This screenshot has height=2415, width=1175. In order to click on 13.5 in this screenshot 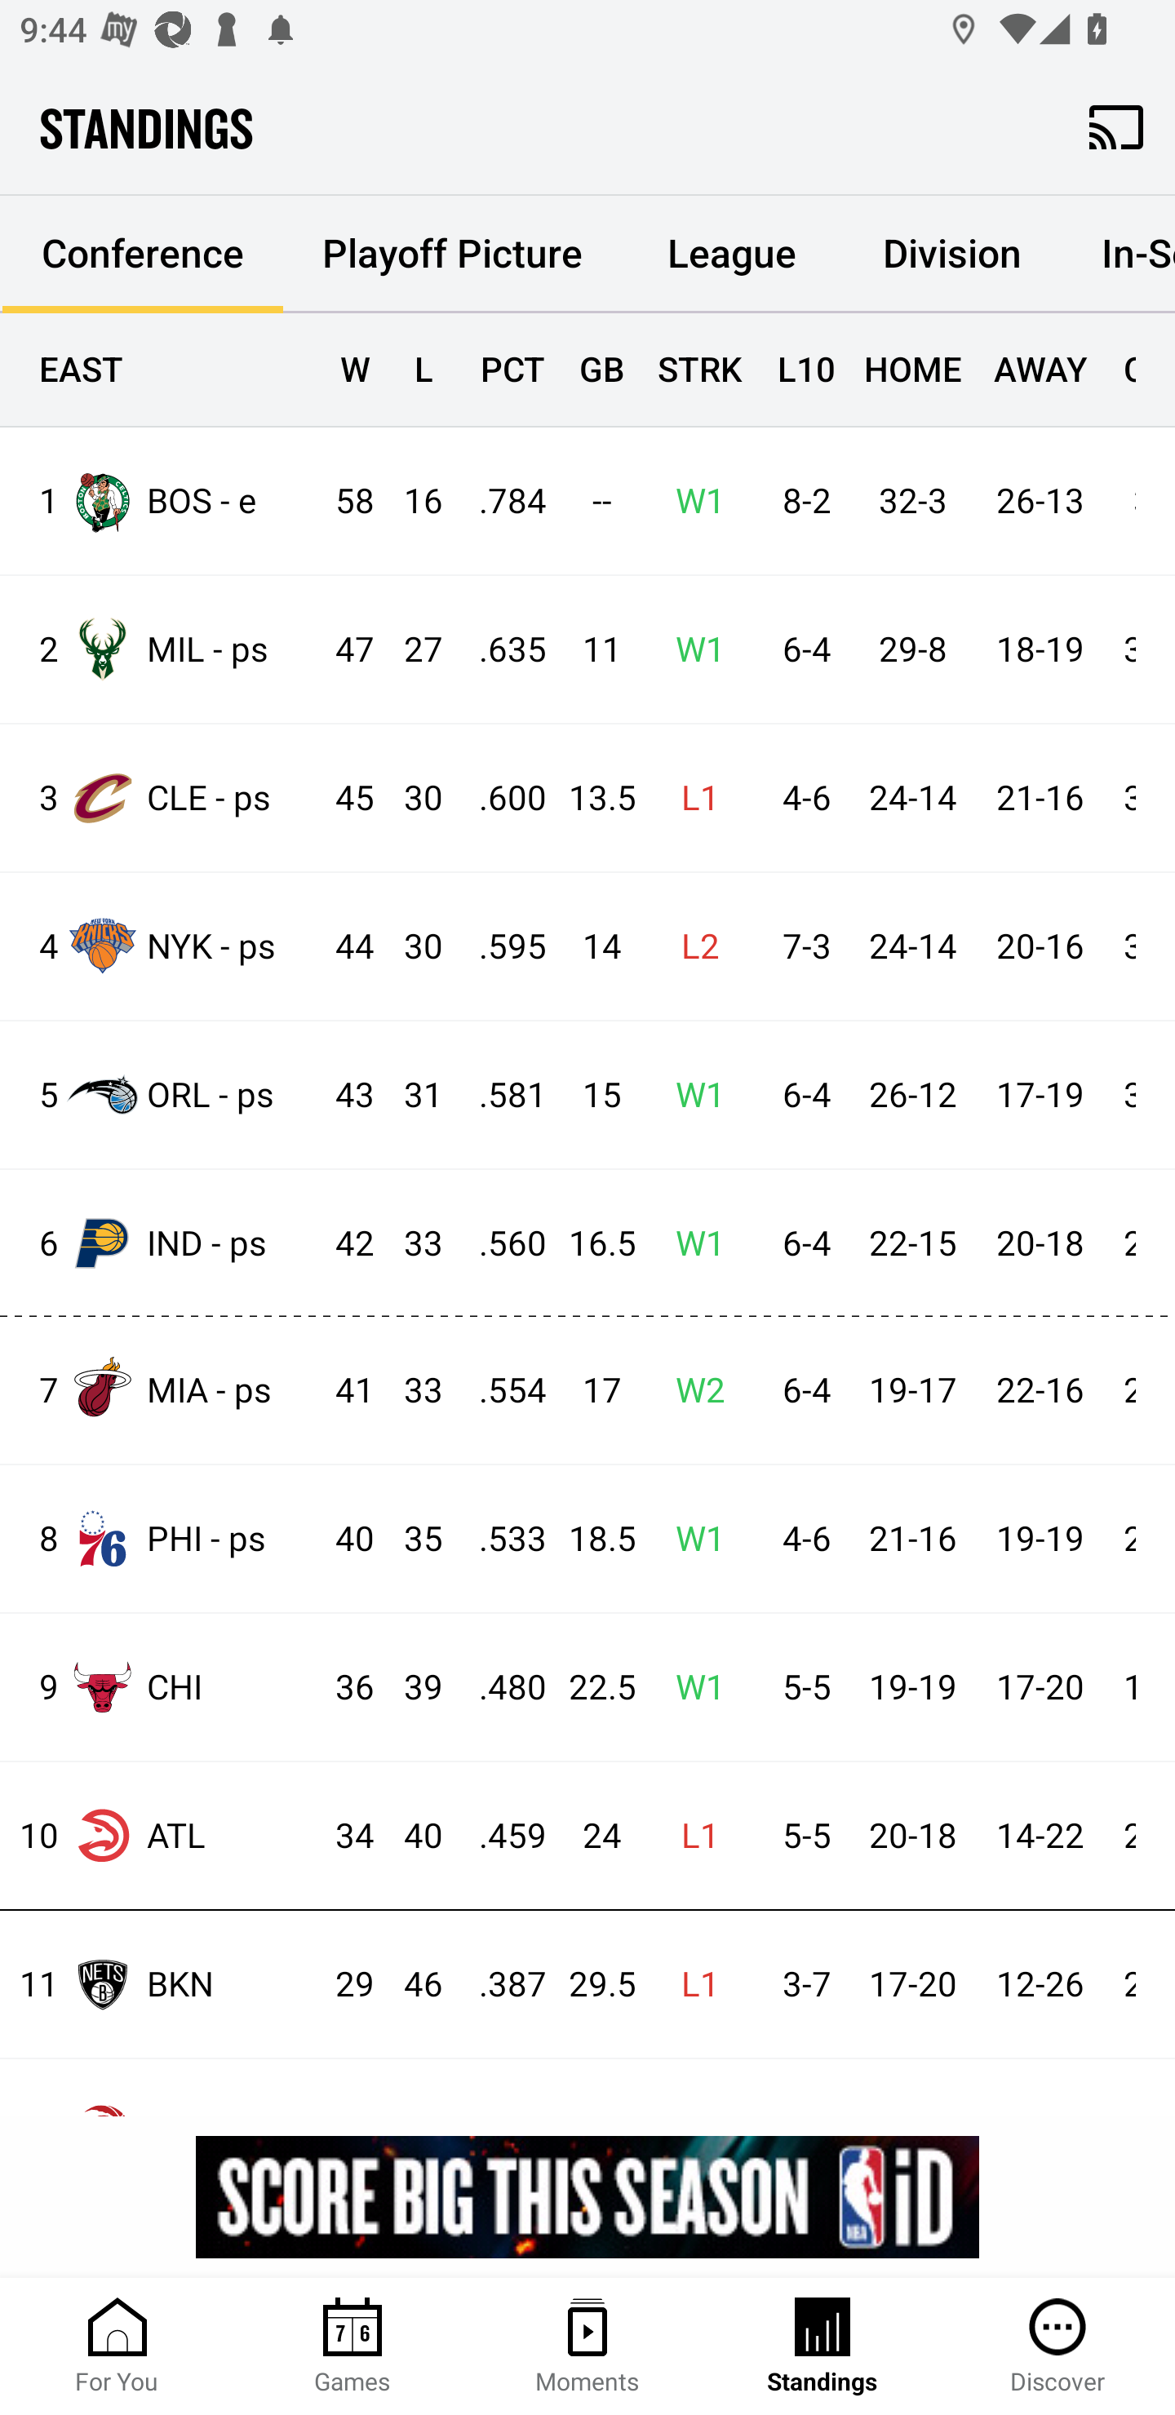, I will do `click(589, 798)`.